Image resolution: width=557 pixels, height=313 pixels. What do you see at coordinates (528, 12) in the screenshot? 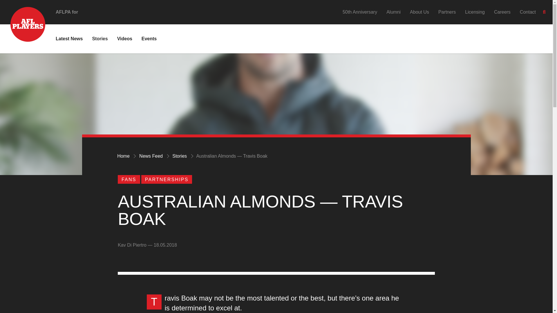
I see `Contact` at bounding box center [528, 12].